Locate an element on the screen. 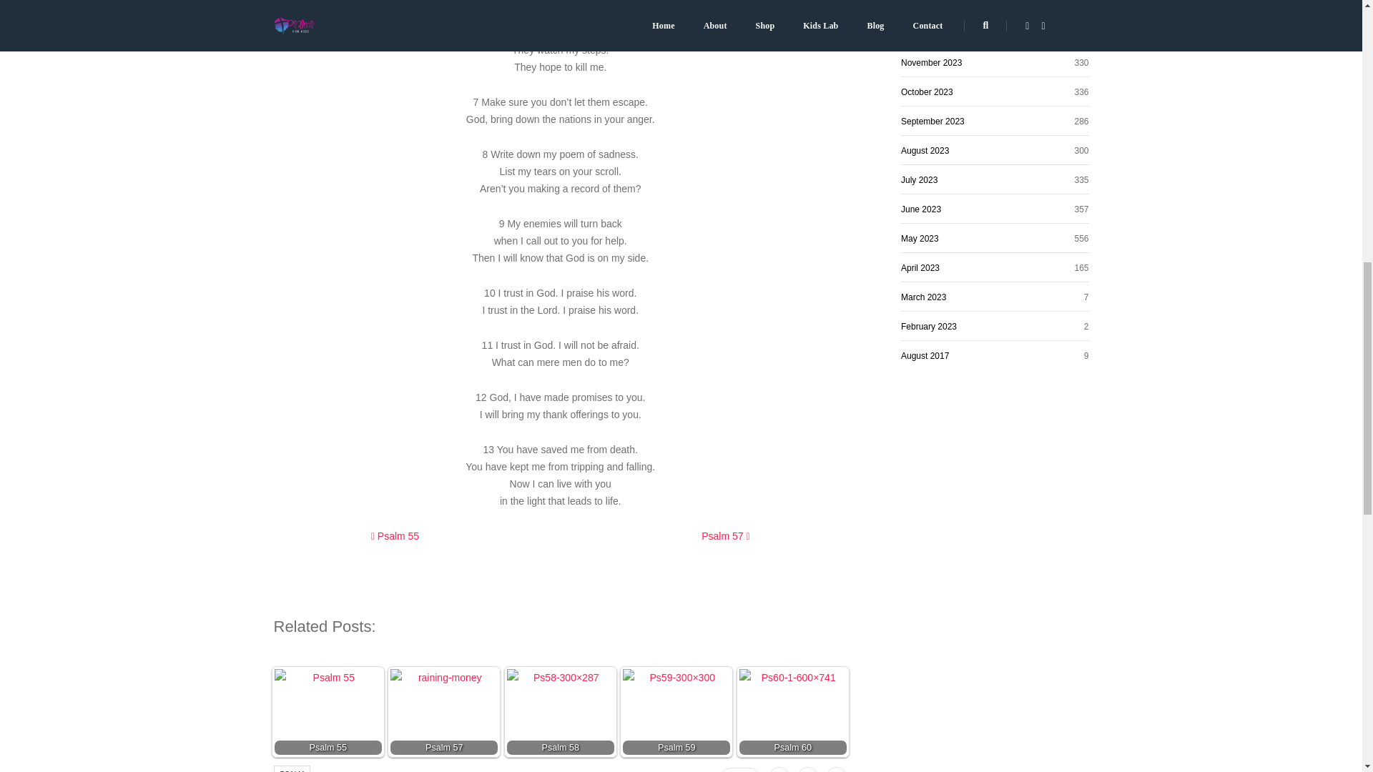 Image resolution: width=1373 pixels, height=772 pixels. Psalm 55 is located at coordinates (328, 721).